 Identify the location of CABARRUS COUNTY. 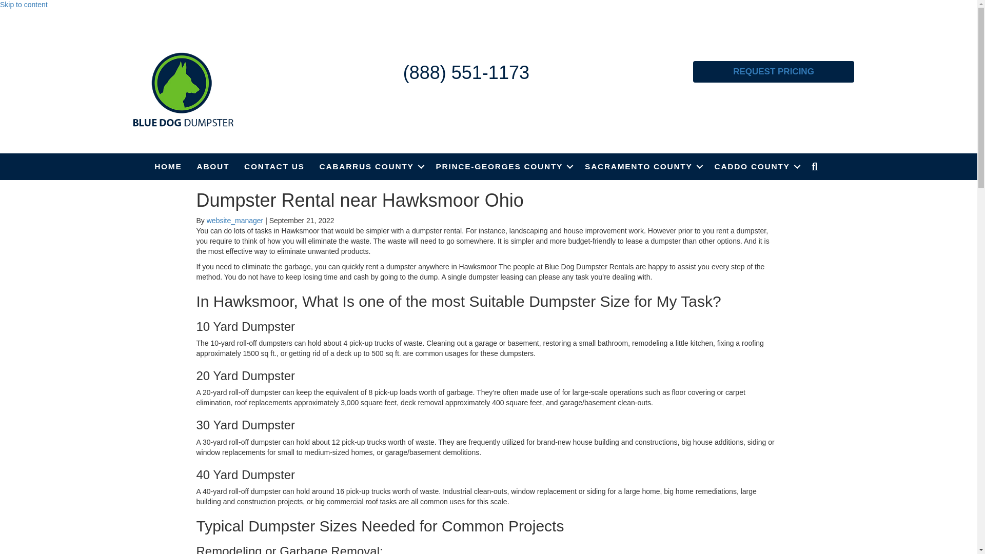
(370, 166).